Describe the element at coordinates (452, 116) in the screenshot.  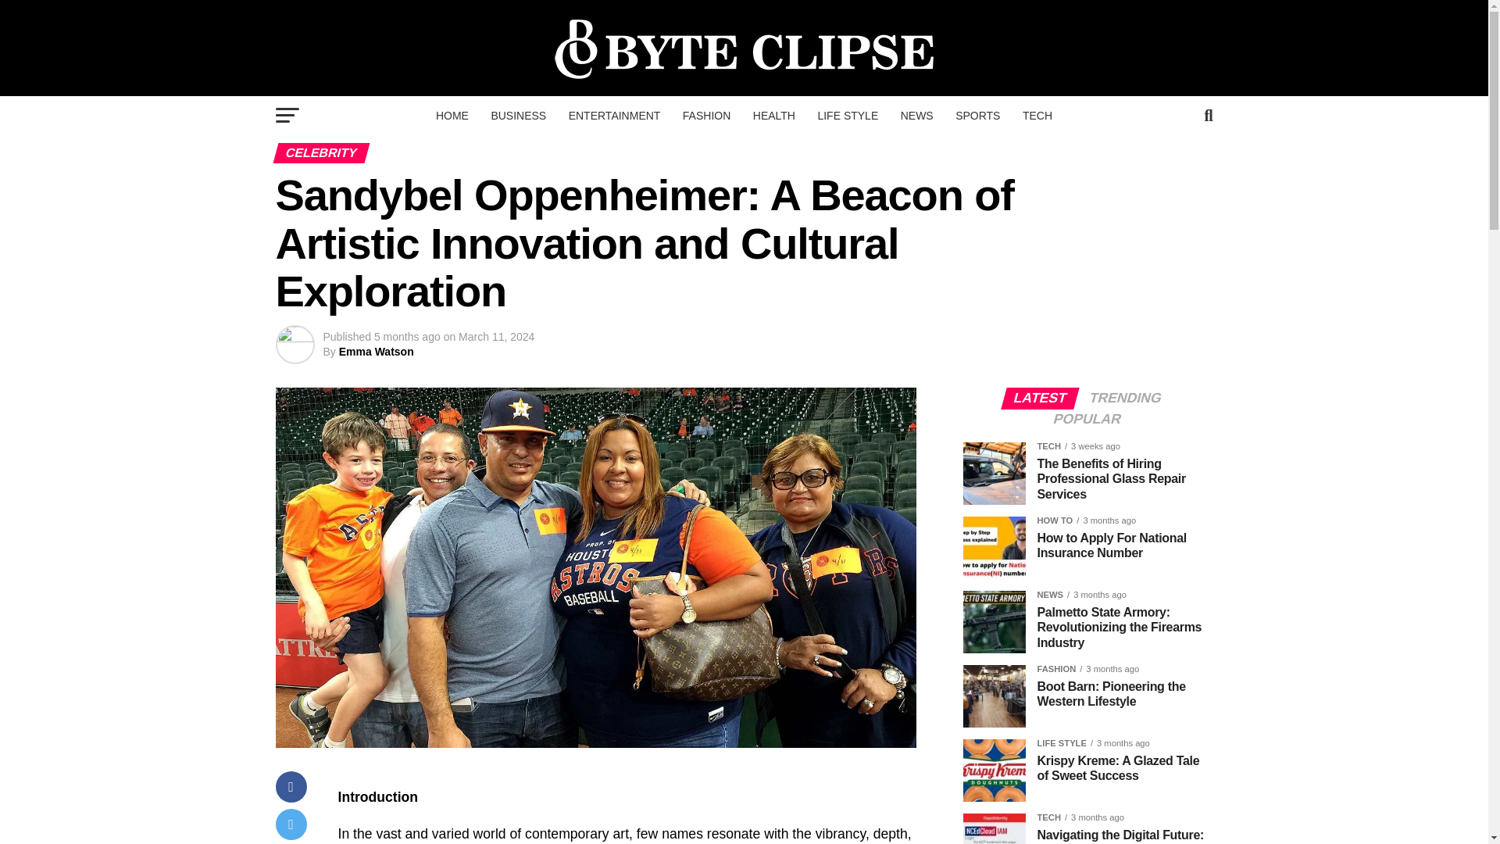
I see `HOME` at that location.